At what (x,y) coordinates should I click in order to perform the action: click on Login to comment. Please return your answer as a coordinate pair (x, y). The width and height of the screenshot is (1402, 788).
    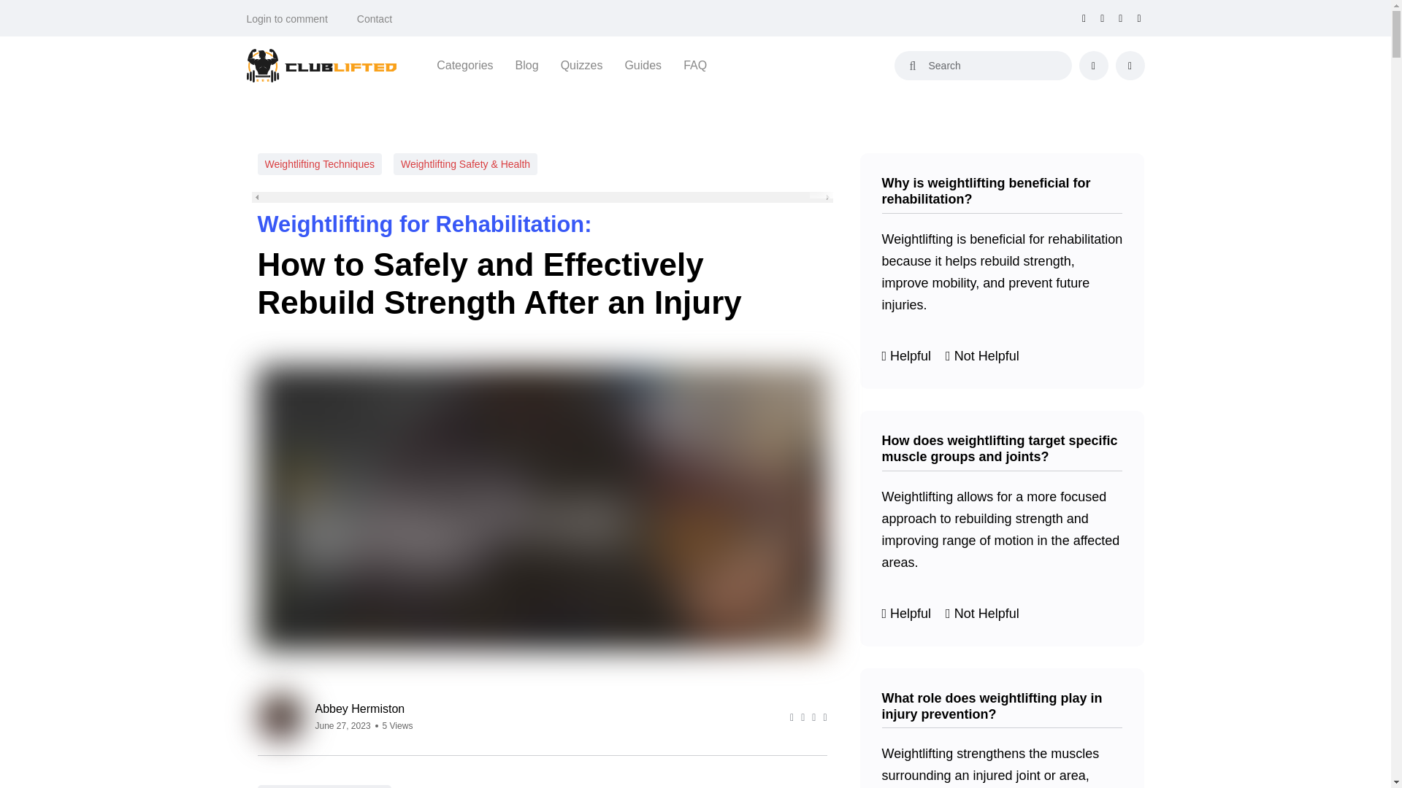
    Looking at the image, I should click on (287, 19).